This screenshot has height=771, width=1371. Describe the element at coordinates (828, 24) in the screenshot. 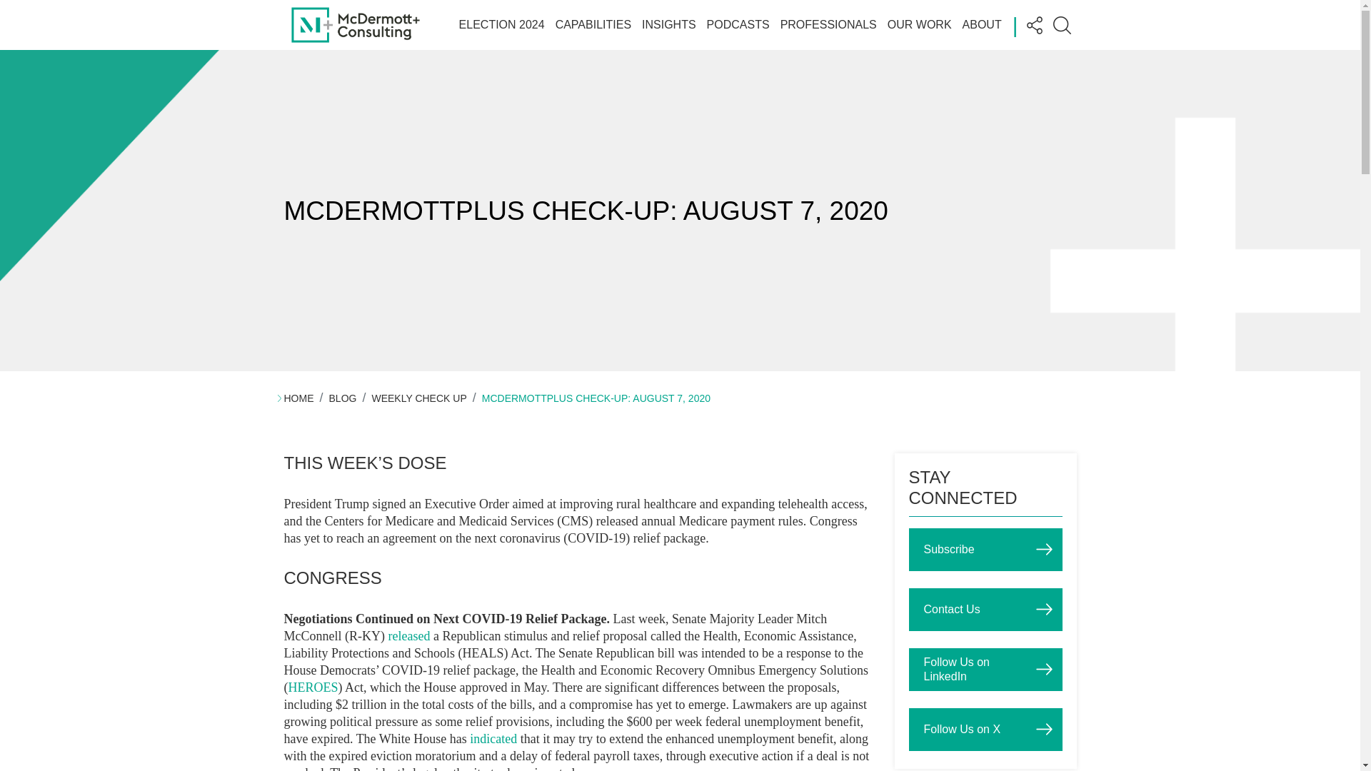

I see `PROFESSIONALS` at that location.